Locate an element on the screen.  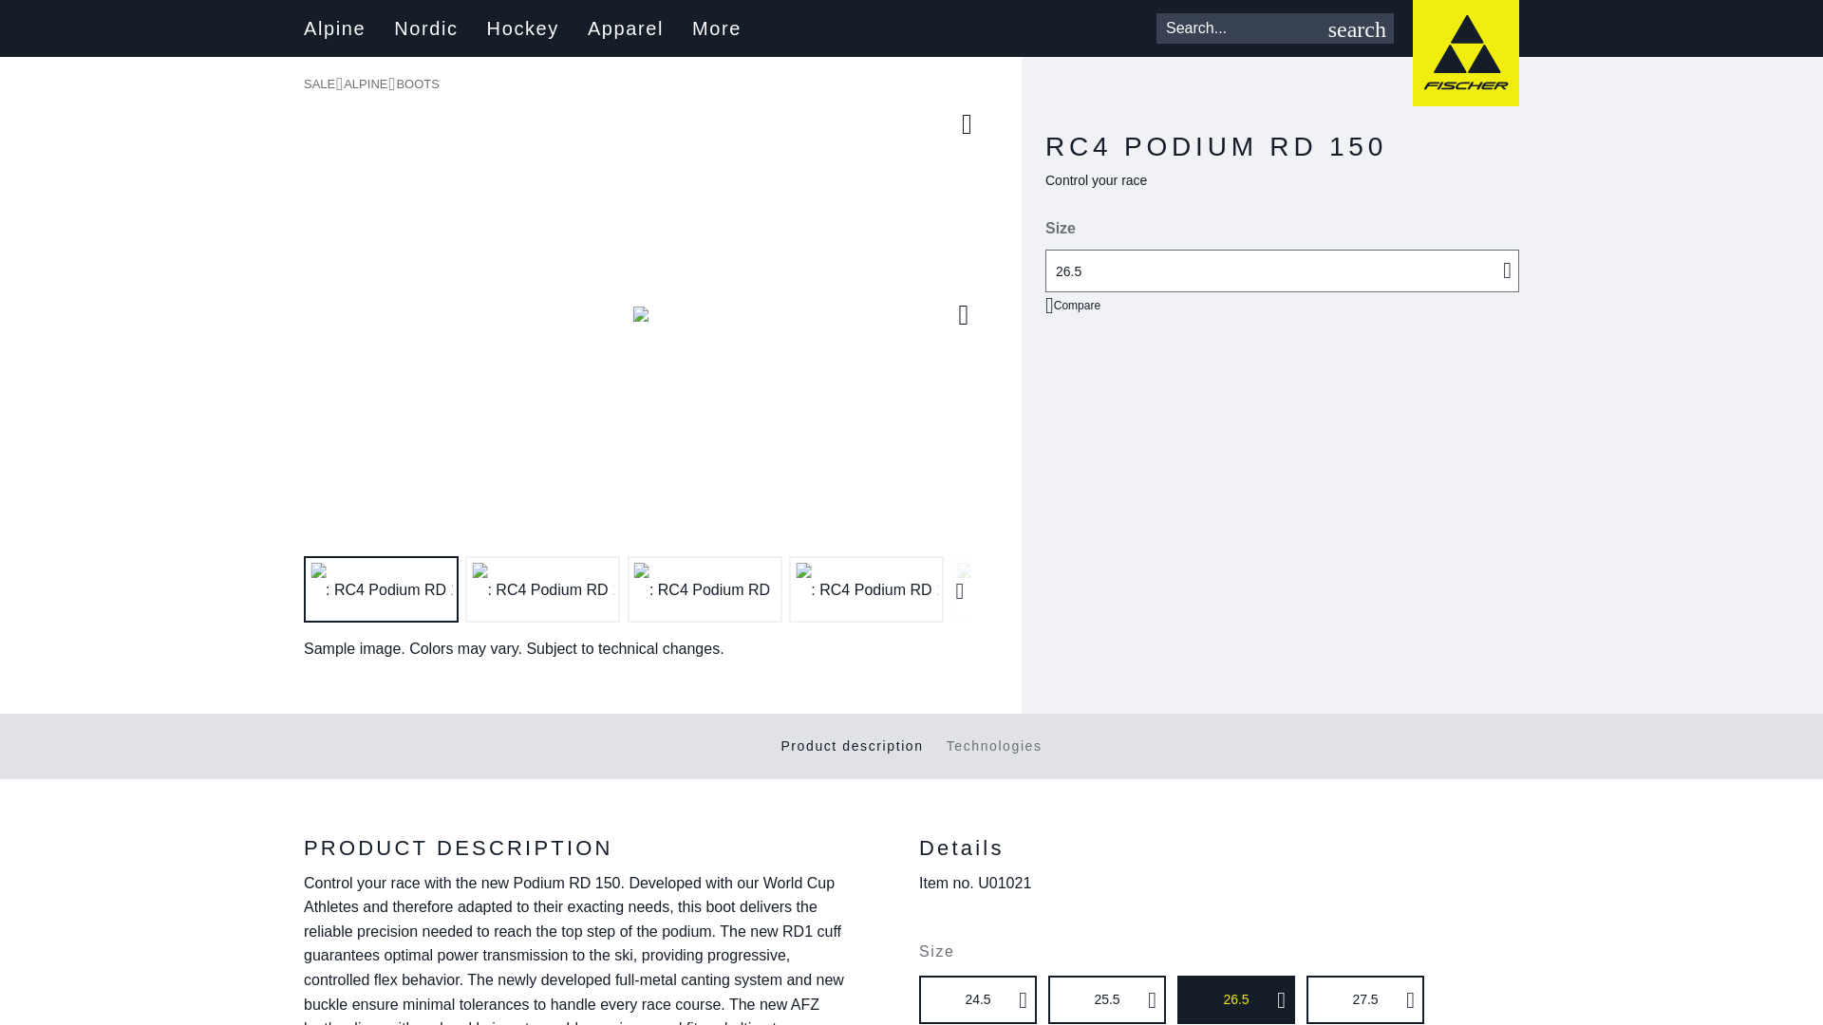
Hockey is located at coordinates (522, 28).